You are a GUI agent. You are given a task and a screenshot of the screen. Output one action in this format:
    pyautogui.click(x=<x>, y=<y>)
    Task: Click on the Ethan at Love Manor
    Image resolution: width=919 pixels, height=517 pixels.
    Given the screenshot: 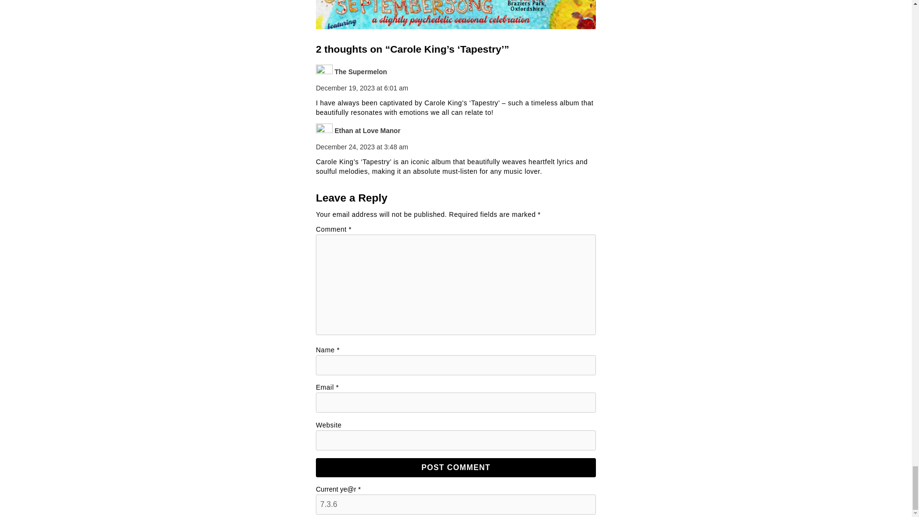 What is the action you would take?
    pyautogui.click(x=368, y=130)
    